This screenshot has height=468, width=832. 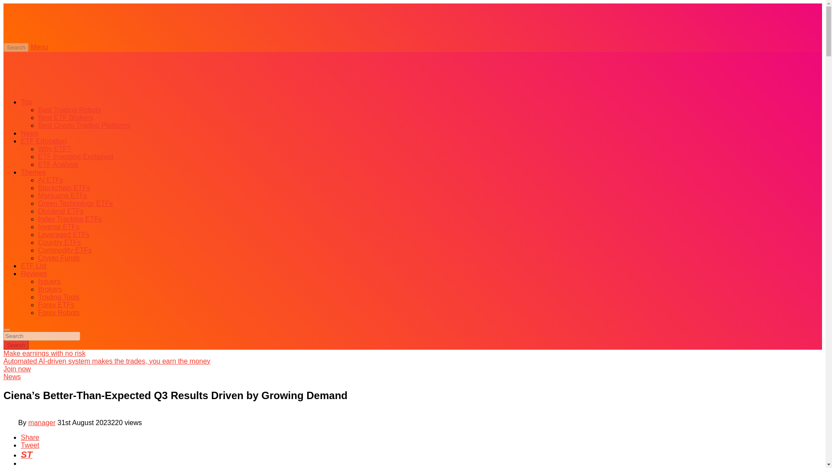 What do you see at coordinates (65, 250) in the screenshot?
I see `Commodity ETFs` at bounding box center [65, 250].